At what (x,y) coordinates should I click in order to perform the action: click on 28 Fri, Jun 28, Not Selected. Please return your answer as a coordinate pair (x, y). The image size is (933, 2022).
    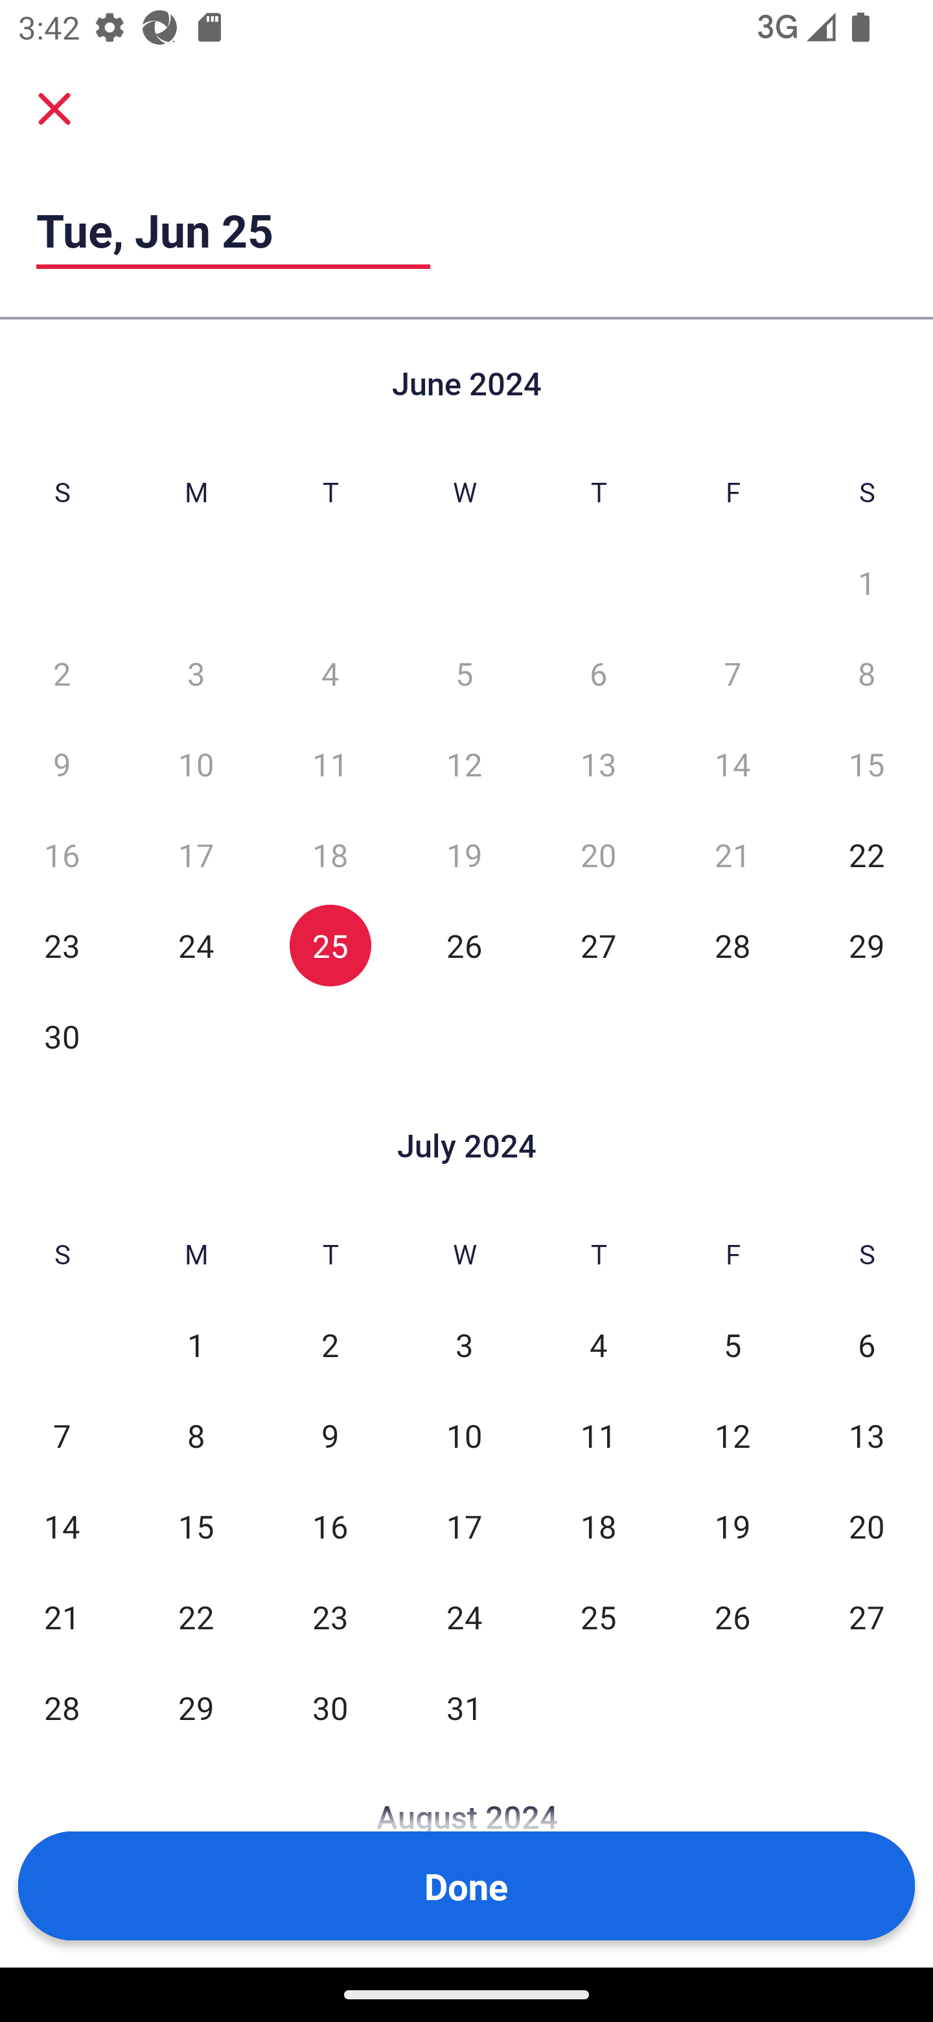
    Looking at the image, I should click on (732, 945).